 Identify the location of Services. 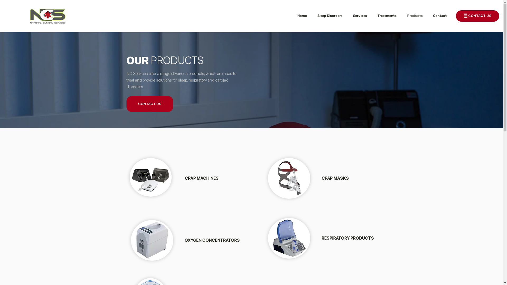
(361, 16).